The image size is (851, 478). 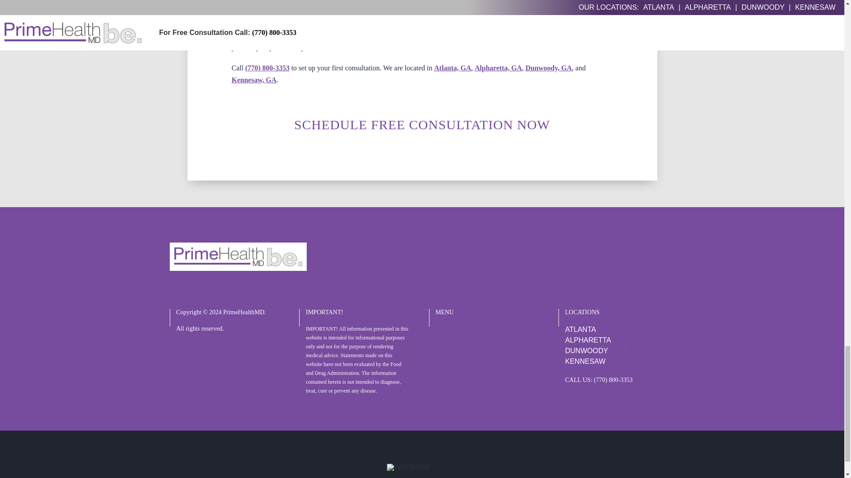 What do you see at coordinates (588, 340) in the screenshot?
I see `ALPHARETTA` at bounding box center [588, 340].